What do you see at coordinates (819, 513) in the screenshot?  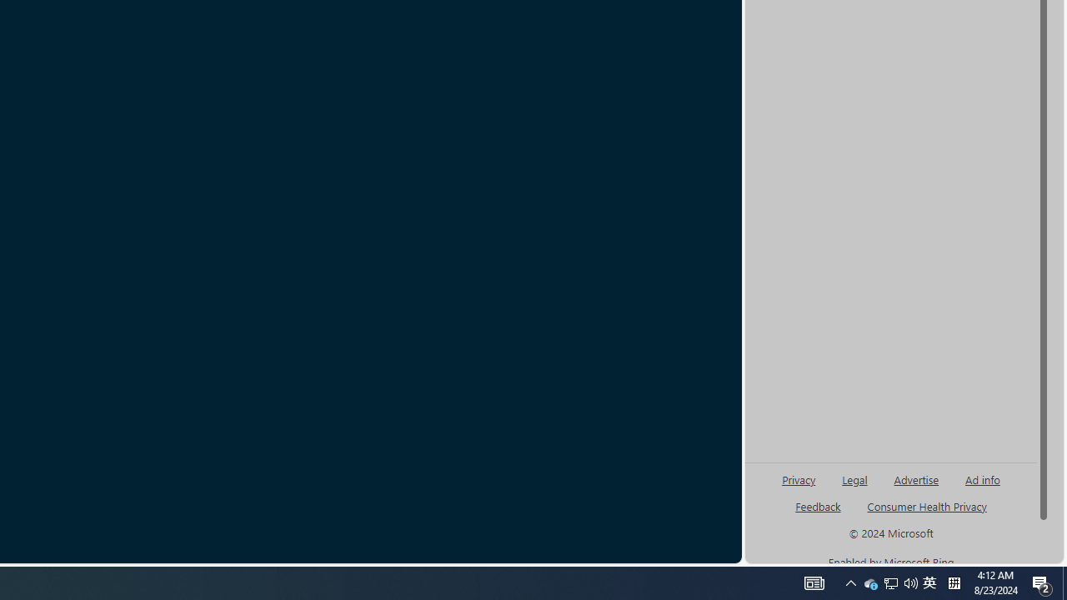 I see `AutomationID: genId96` at bounding box center [819, 513].